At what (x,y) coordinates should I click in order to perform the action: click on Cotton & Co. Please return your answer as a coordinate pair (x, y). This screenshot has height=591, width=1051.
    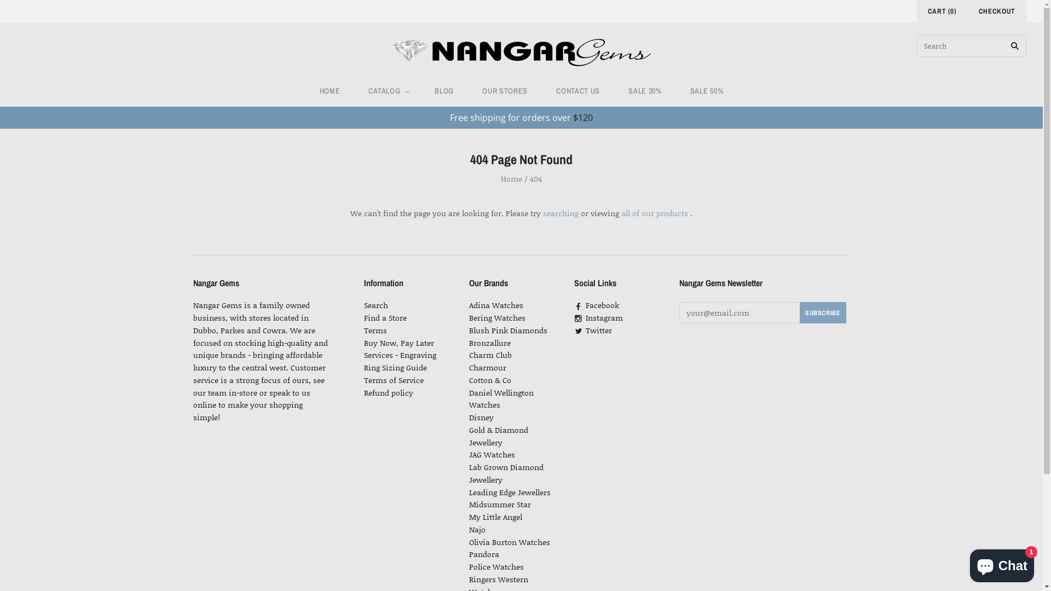
    Looking at the image, I should click on (489, 380).